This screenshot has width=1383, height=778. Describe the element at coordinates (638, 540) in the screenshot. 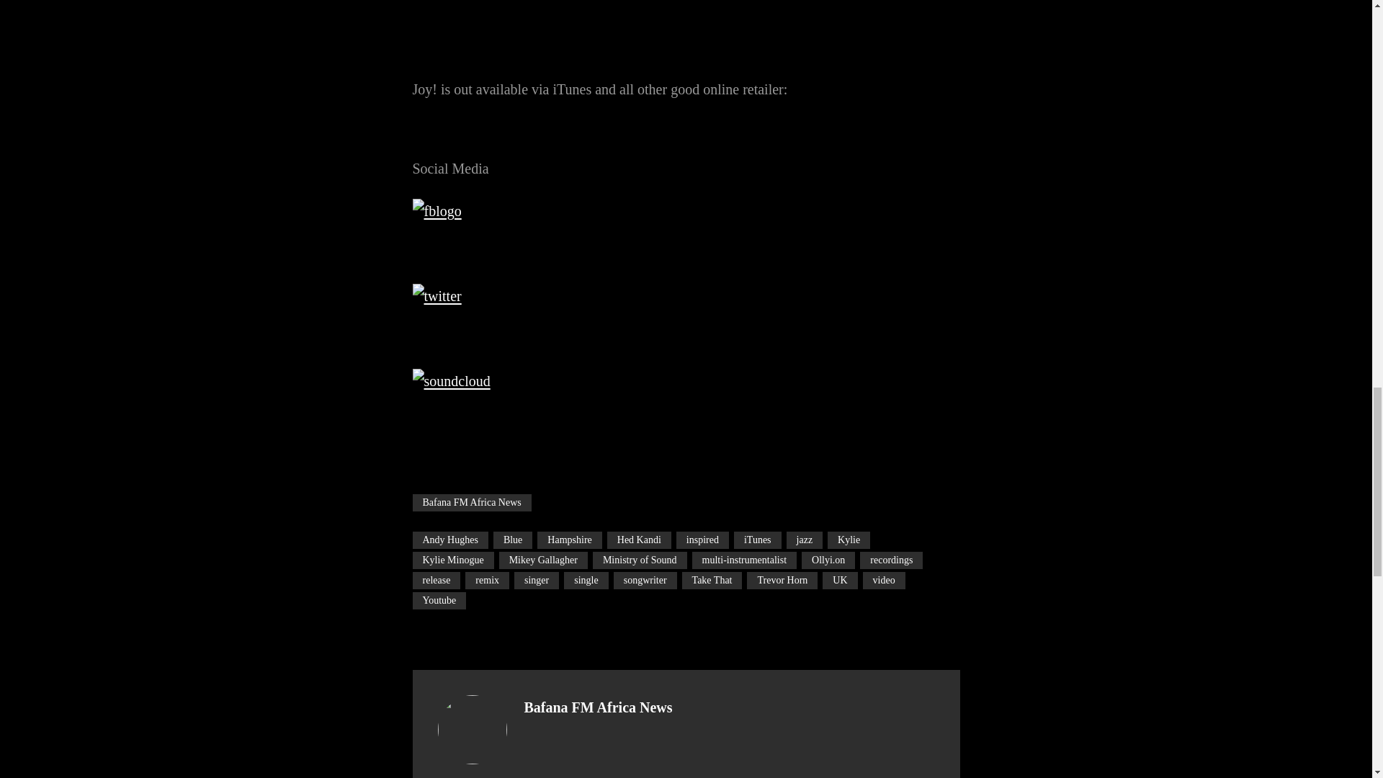

I see `Hed Kandi` at that location.